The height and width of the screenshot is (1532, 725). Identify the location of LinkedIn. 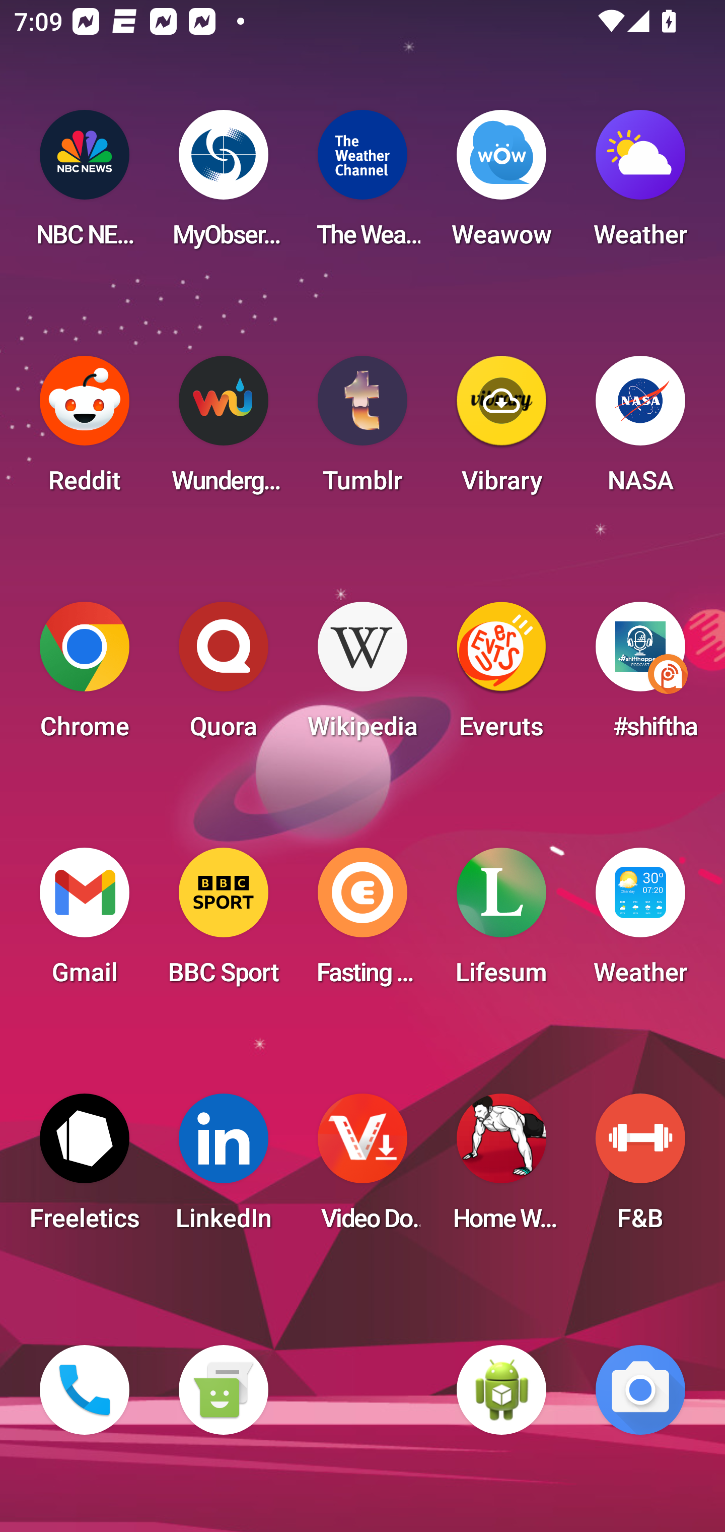
(223, 1168).